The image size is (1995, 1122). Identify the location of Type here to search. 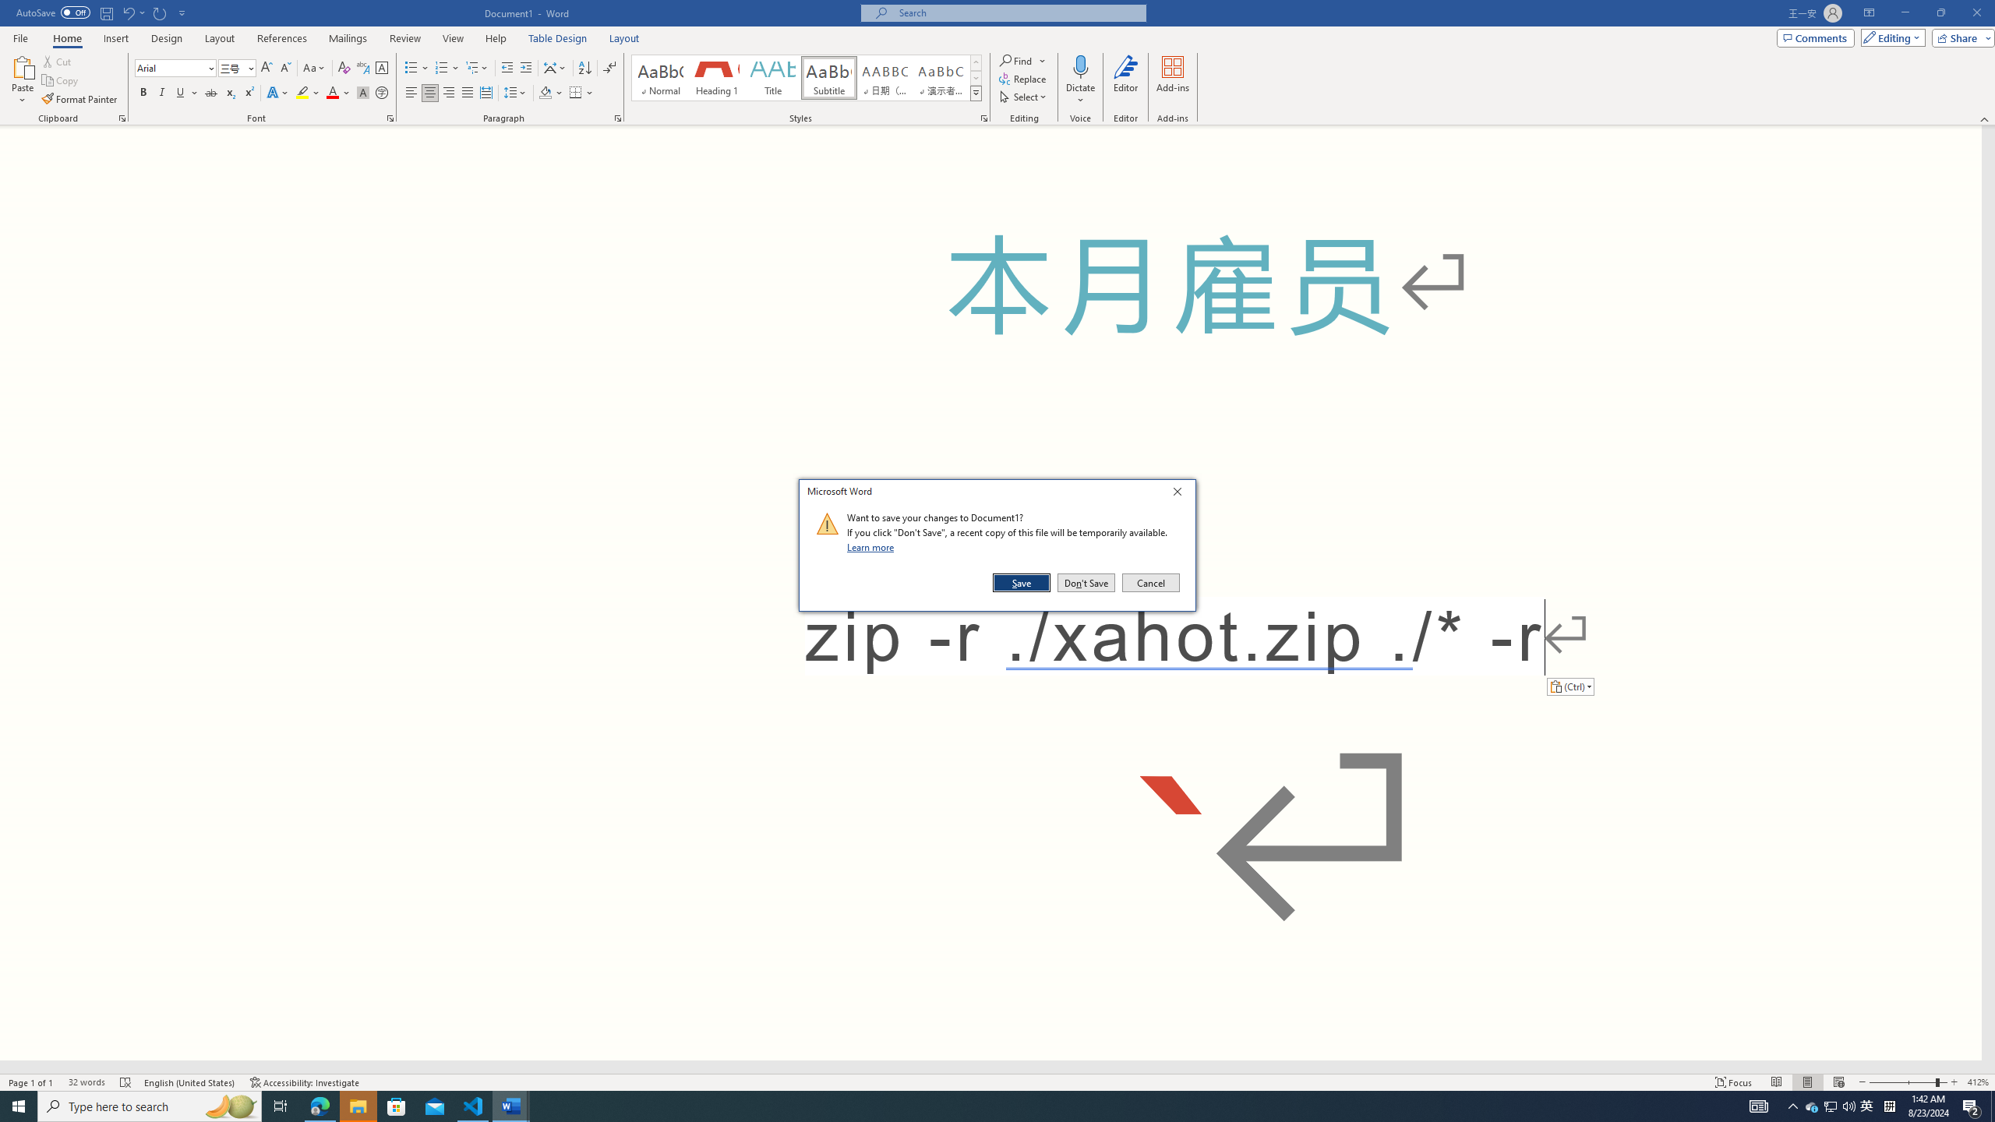
(53, 12).